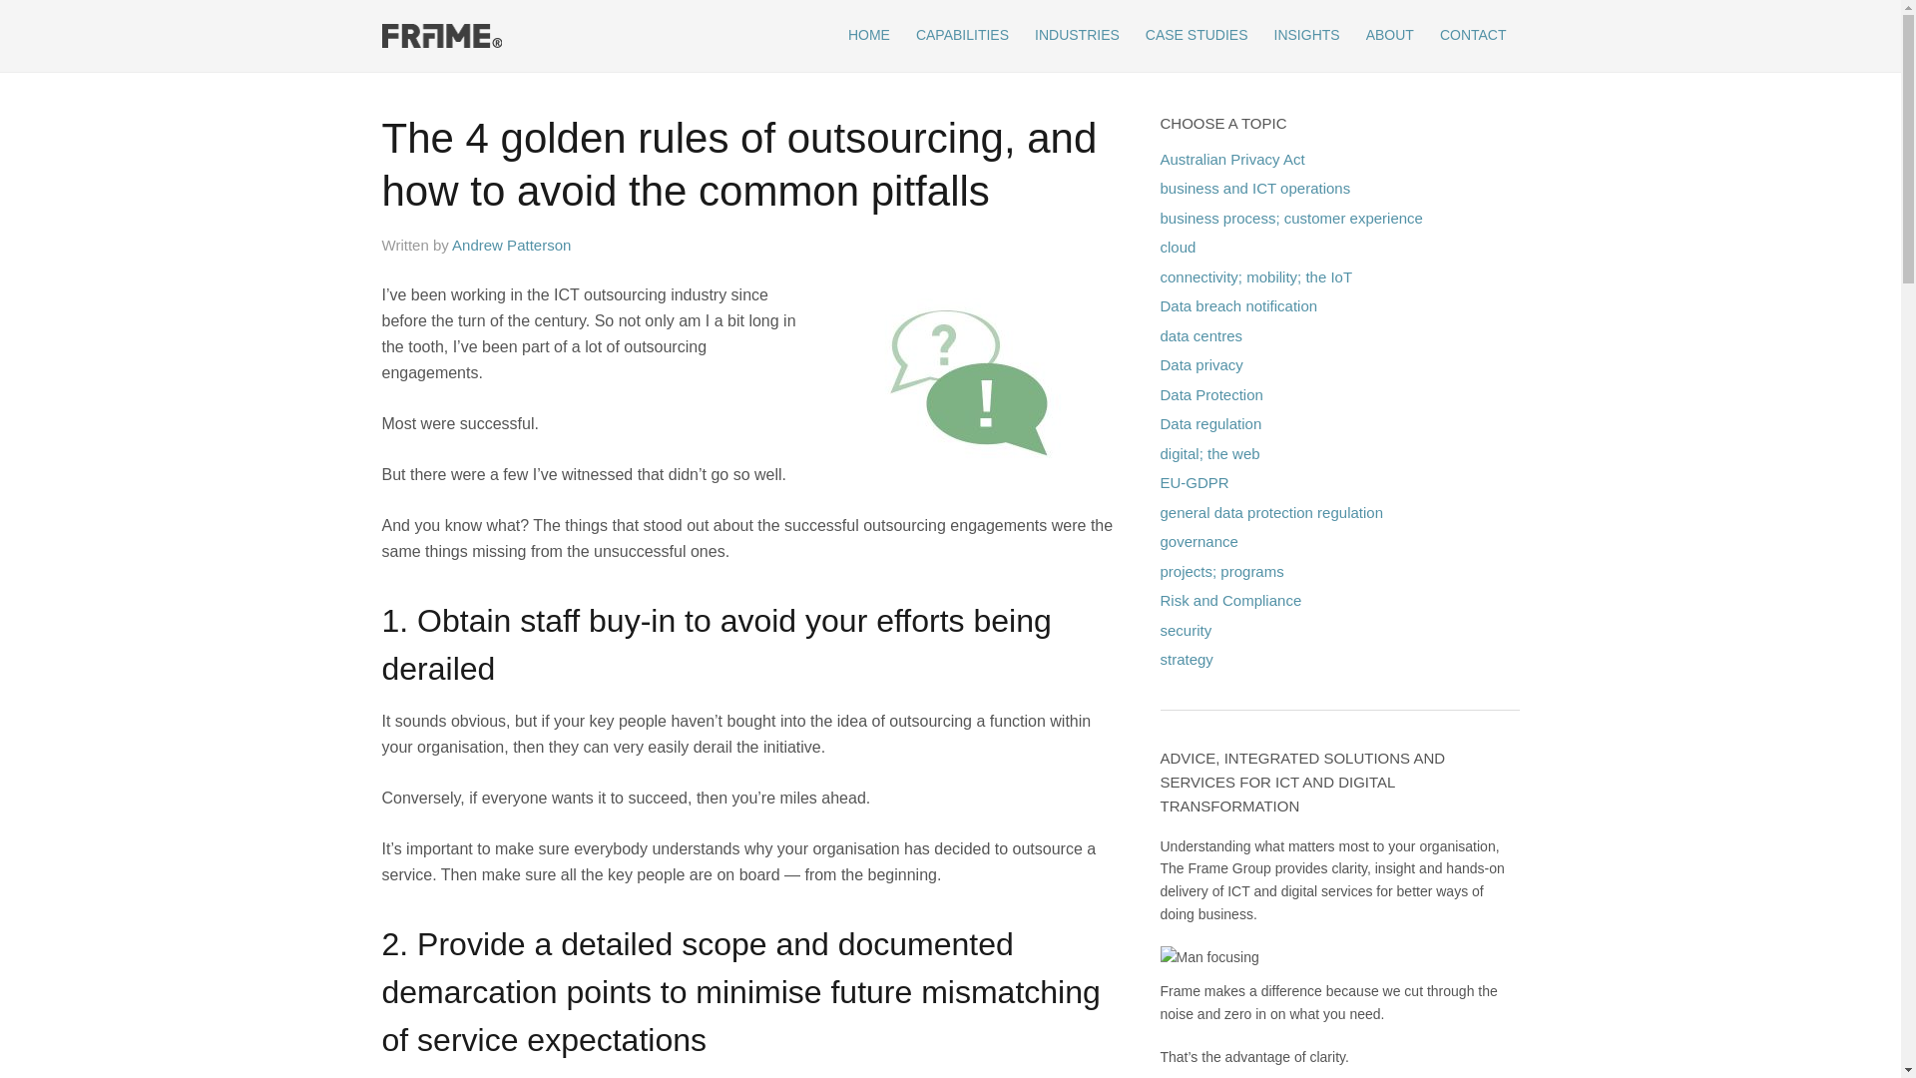 The image size is (1916, 1078). What do you see at coordinates (1186, 629) in the screenshot?
I see `security` at bounding box center [1186, 629].